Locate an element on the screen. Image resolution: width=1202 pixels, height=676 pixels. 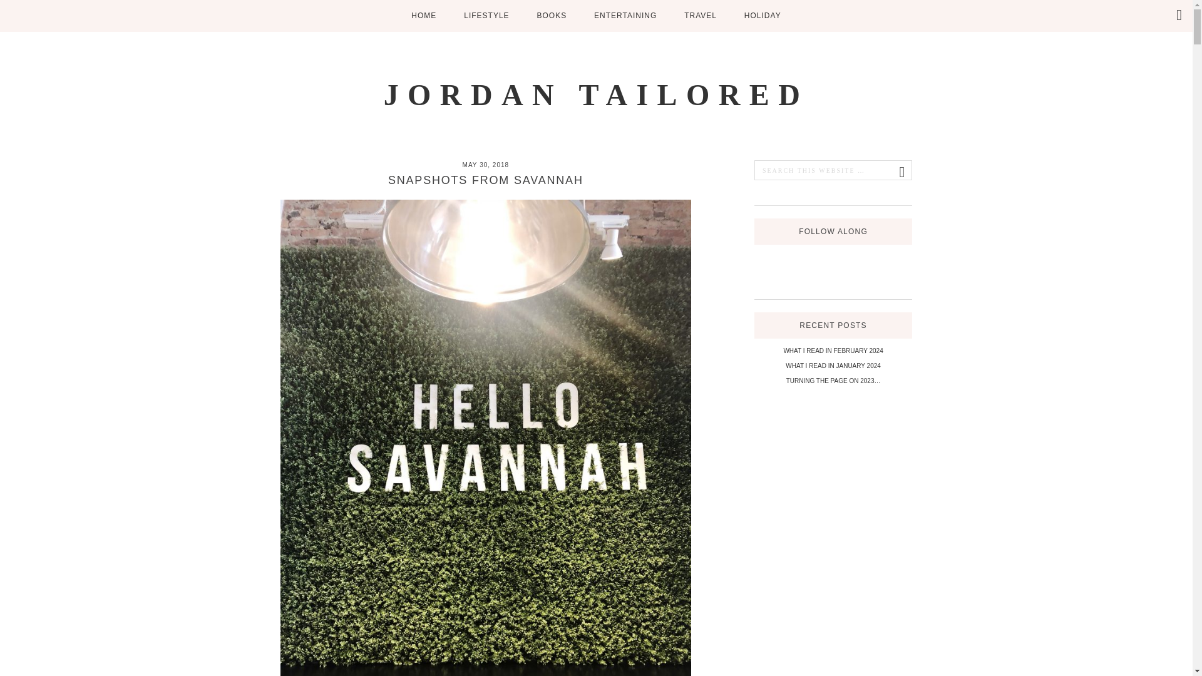
LIFESTYLE is located at coordinates (486, 16).